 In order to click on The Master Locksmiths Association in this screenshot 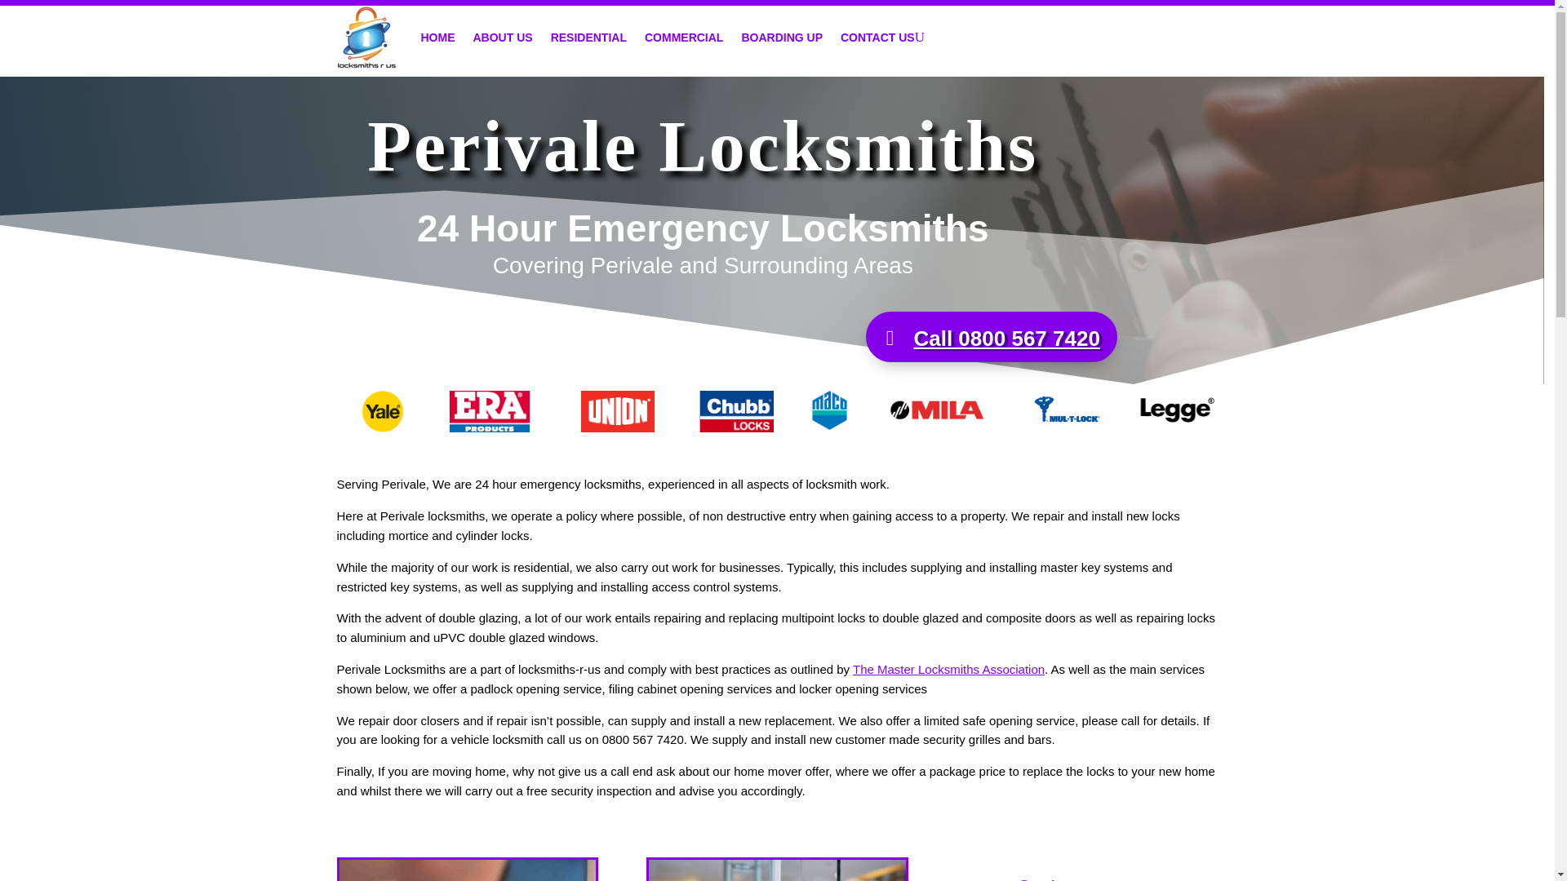, I will do `click(948, 669)`.